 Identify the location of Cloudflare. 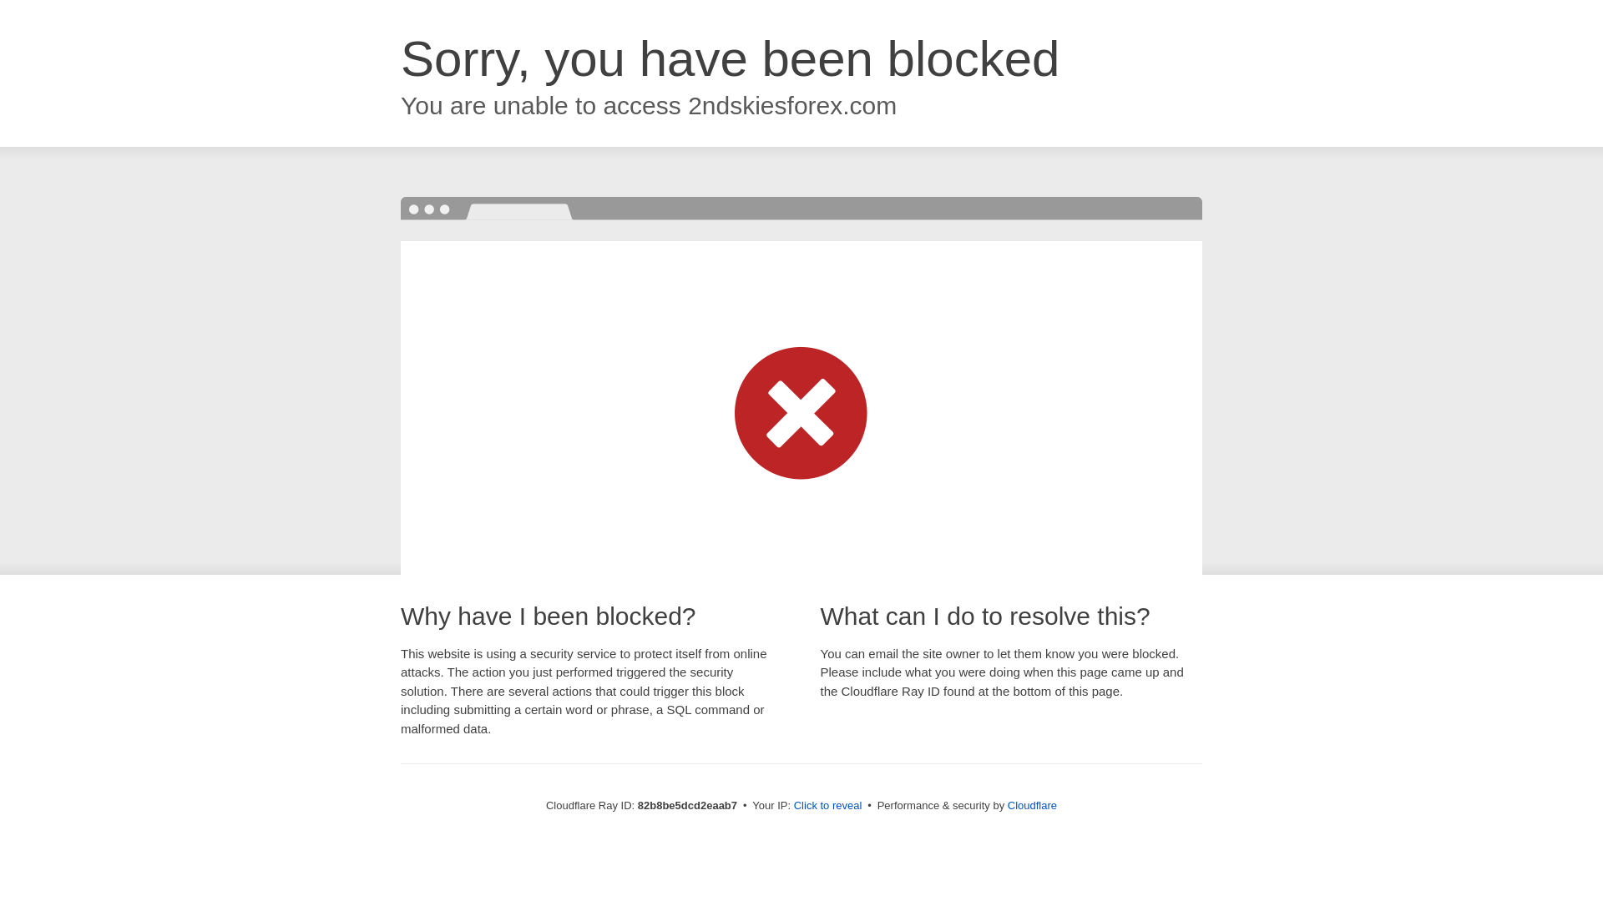
(1032, 806).